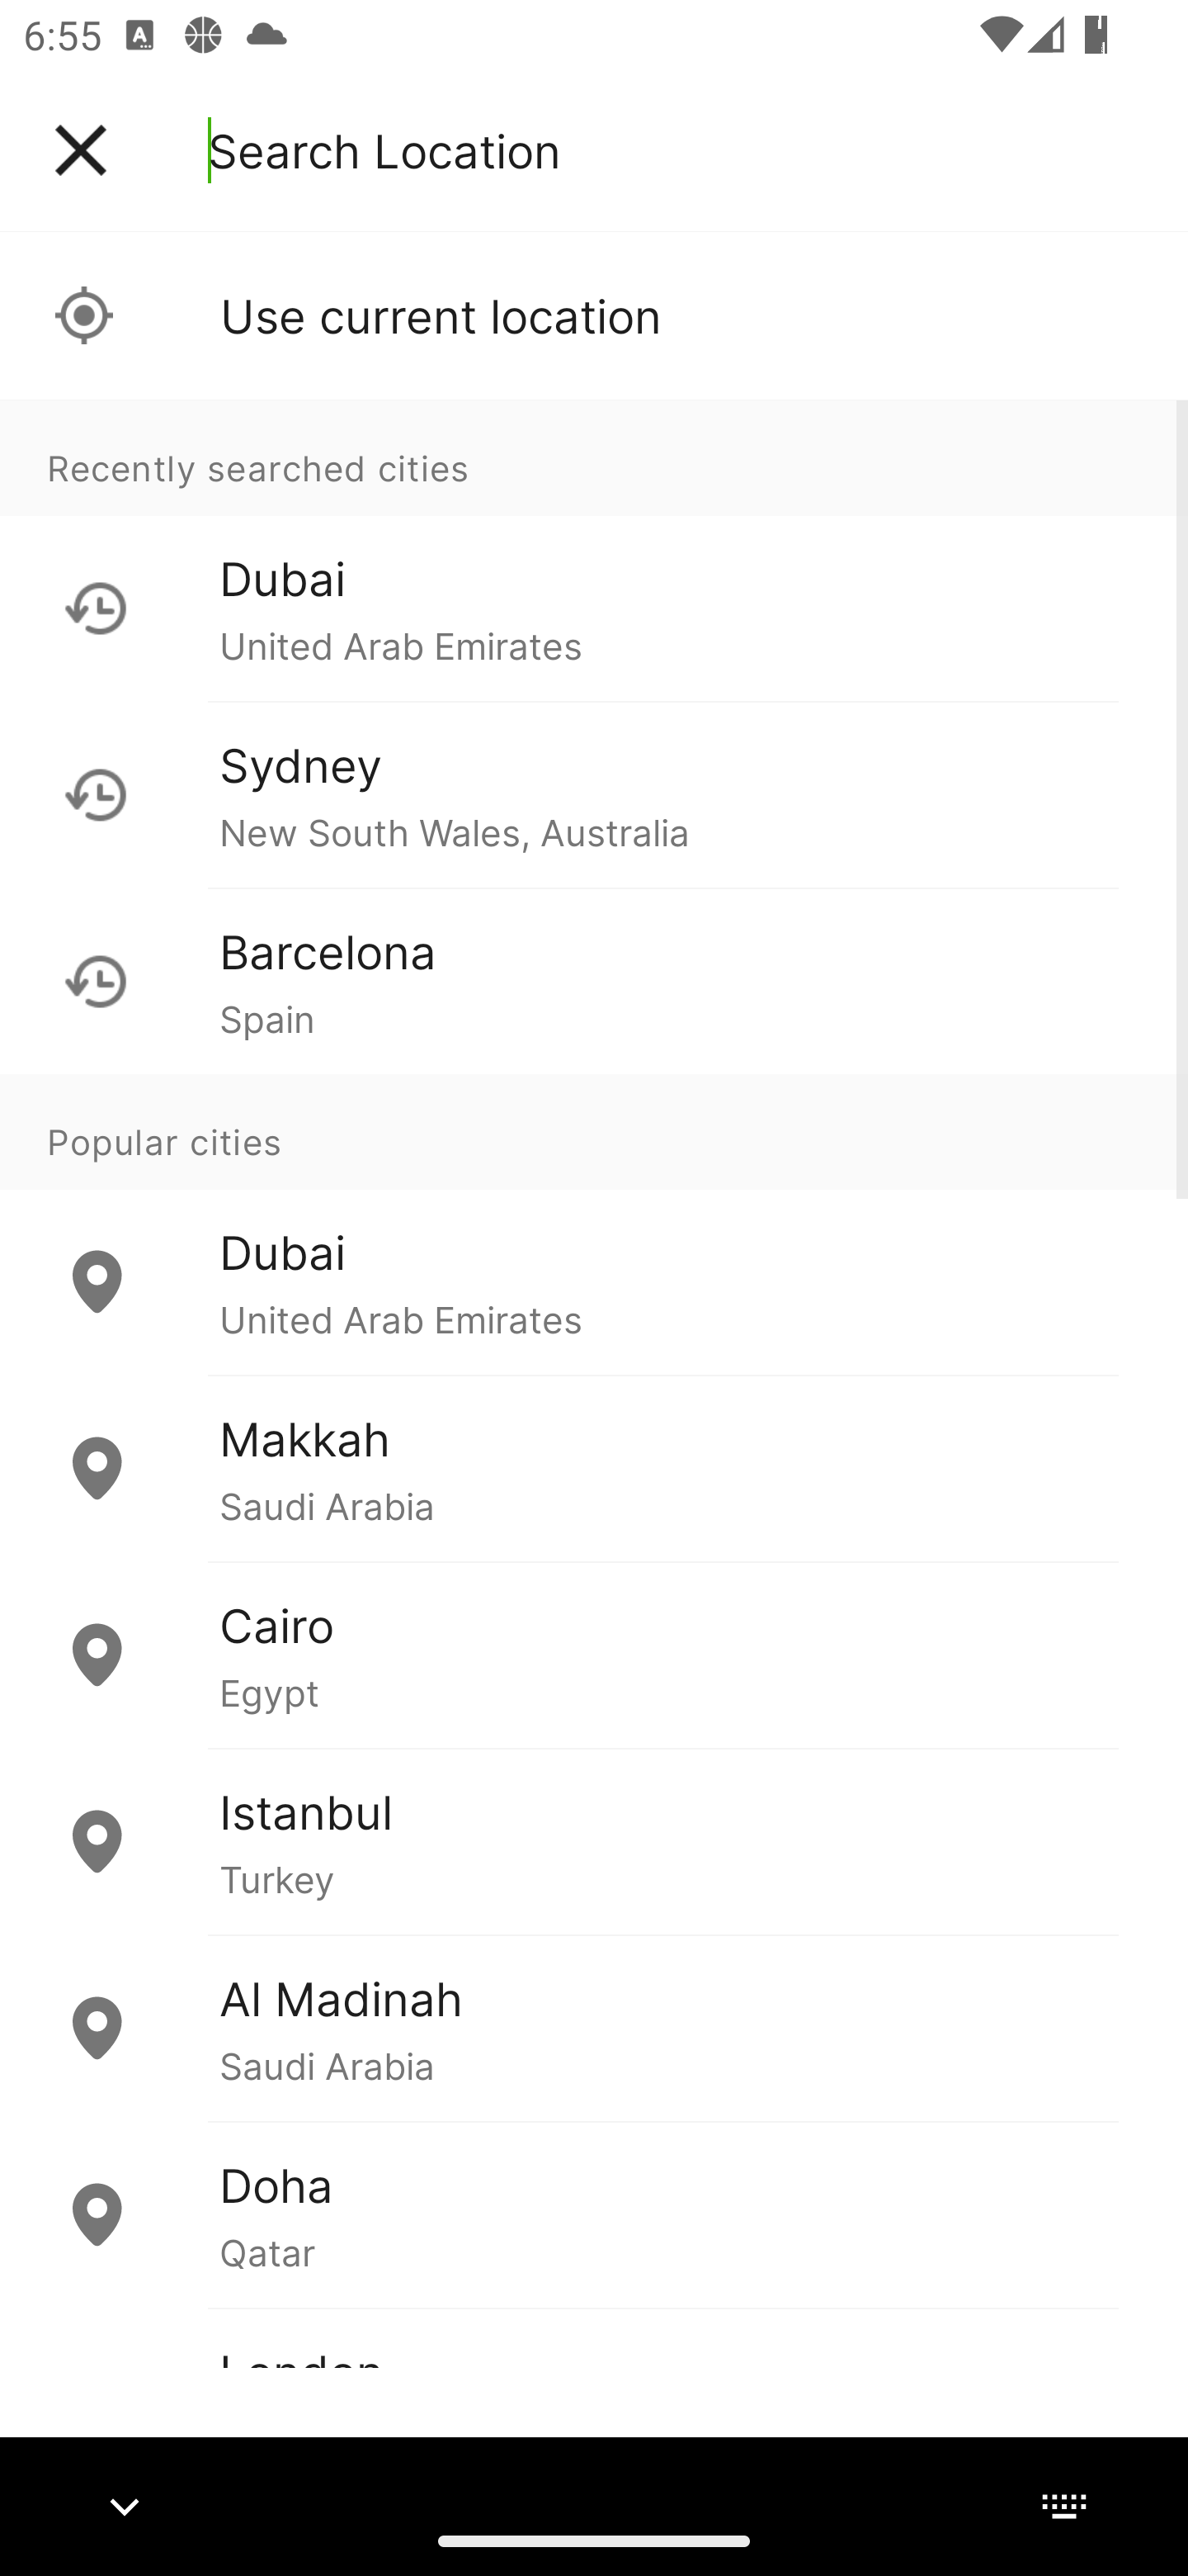  What do you see at coordinates (594, 1132) in the screenshot?
I see `Popular cities` at bounding box center [594, 1132].